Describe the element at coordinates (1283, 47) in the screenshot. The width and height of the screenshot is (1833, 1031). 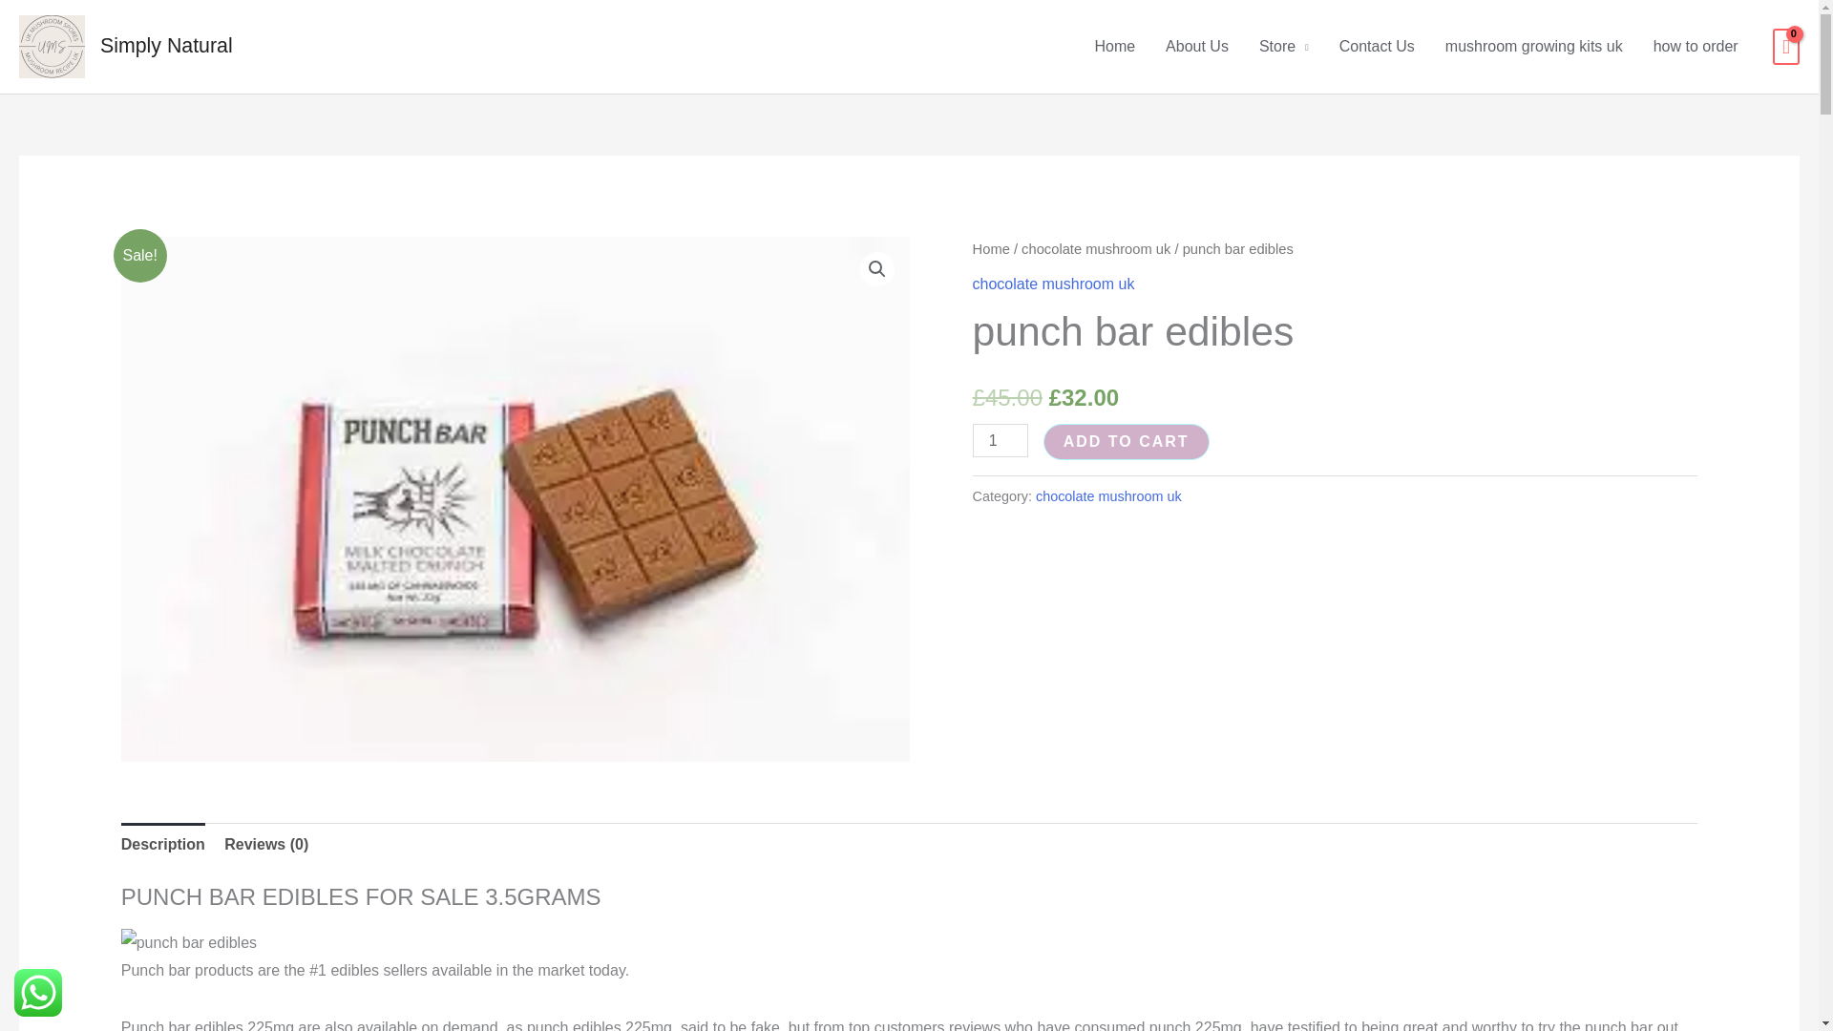
I see `Store` at that location.